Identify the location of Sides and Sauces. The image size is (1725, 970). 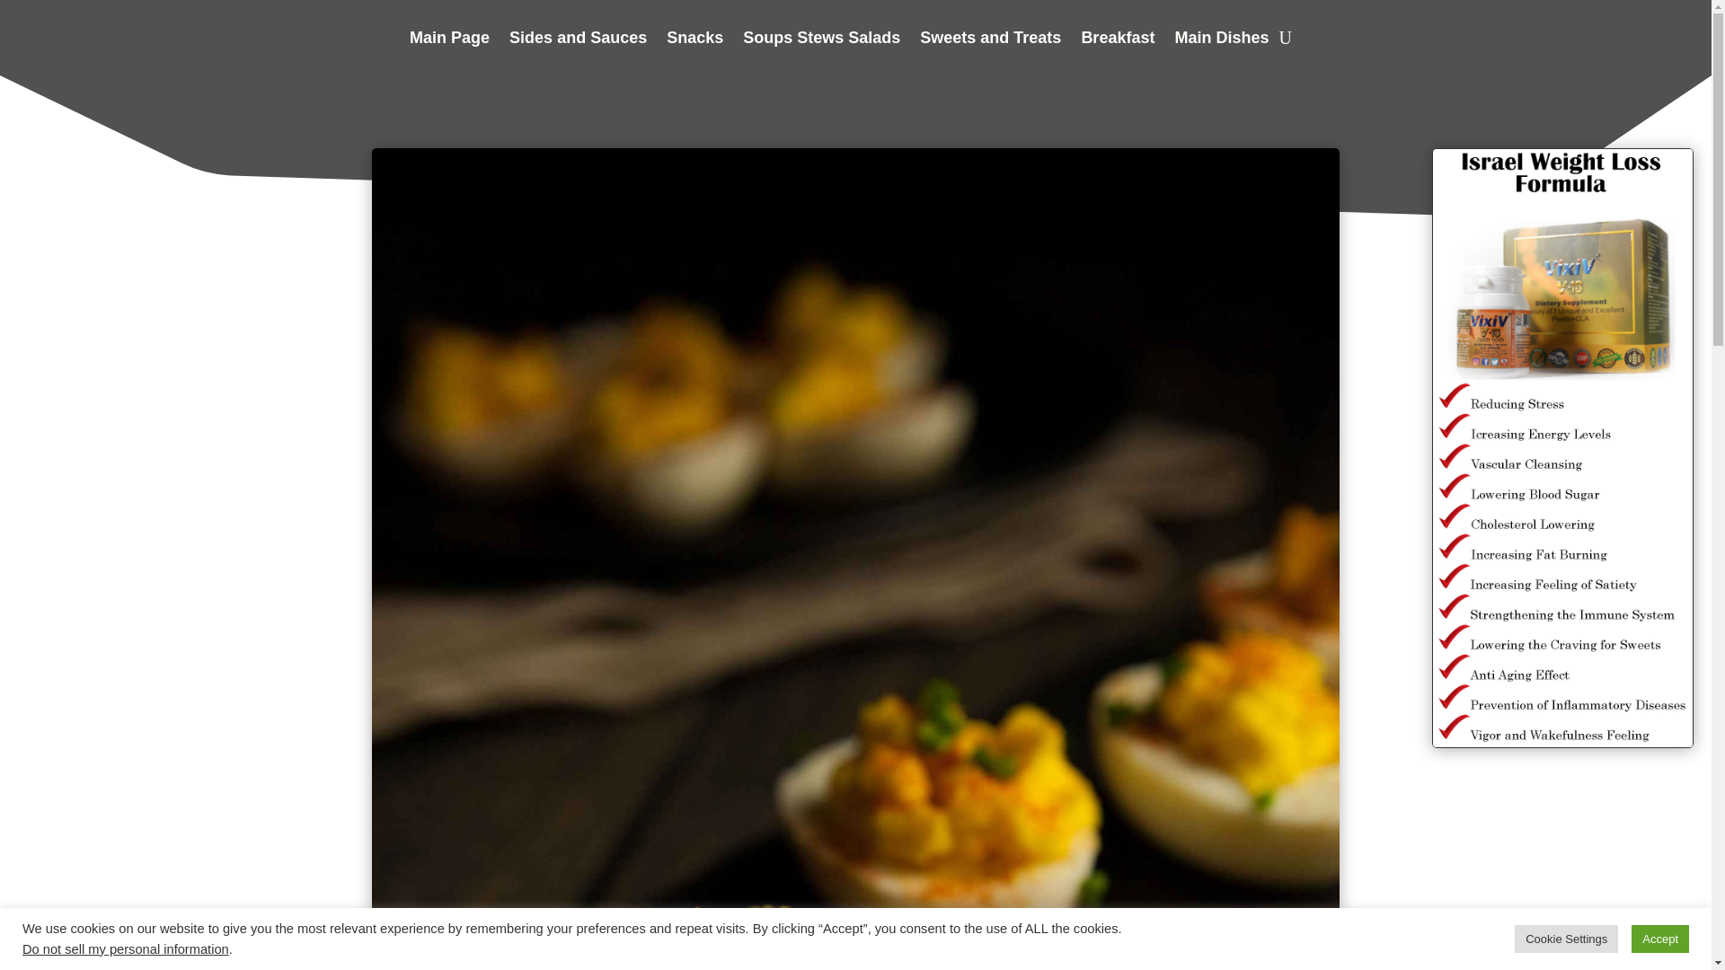
(578, 41).